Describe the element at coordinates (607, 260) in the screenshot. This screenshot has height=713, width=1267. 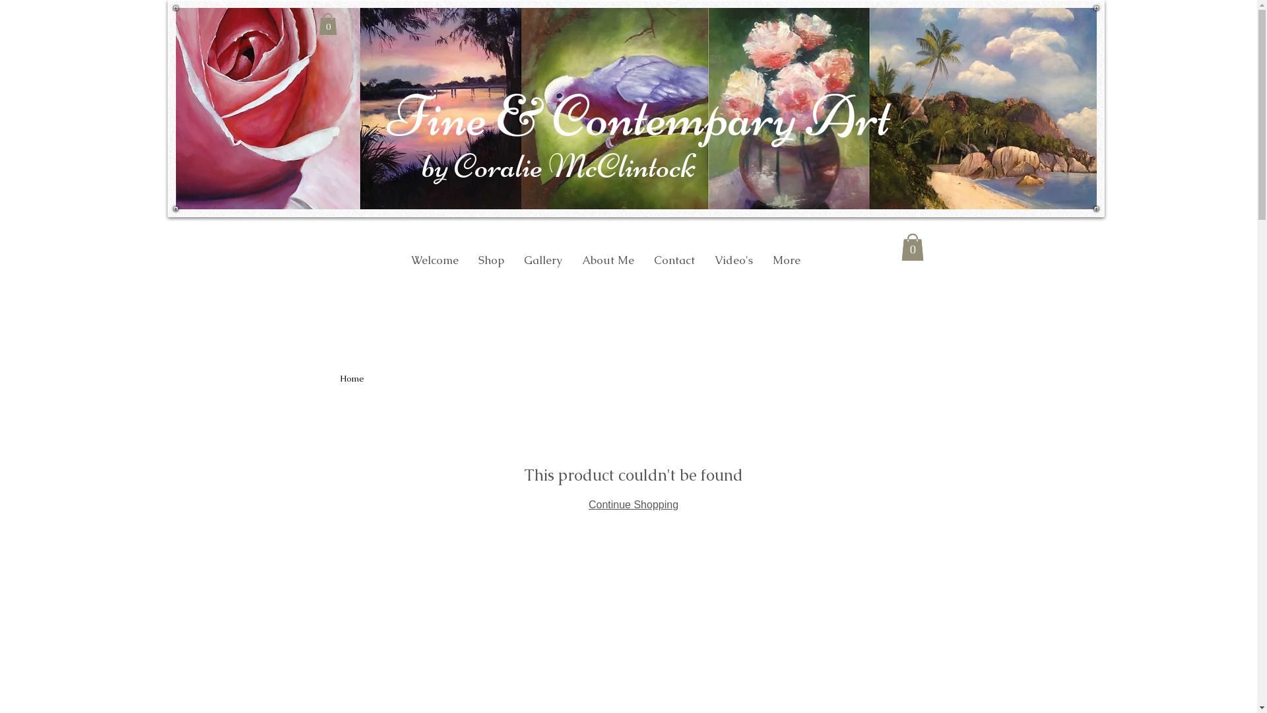
I see `About Me` at that location.